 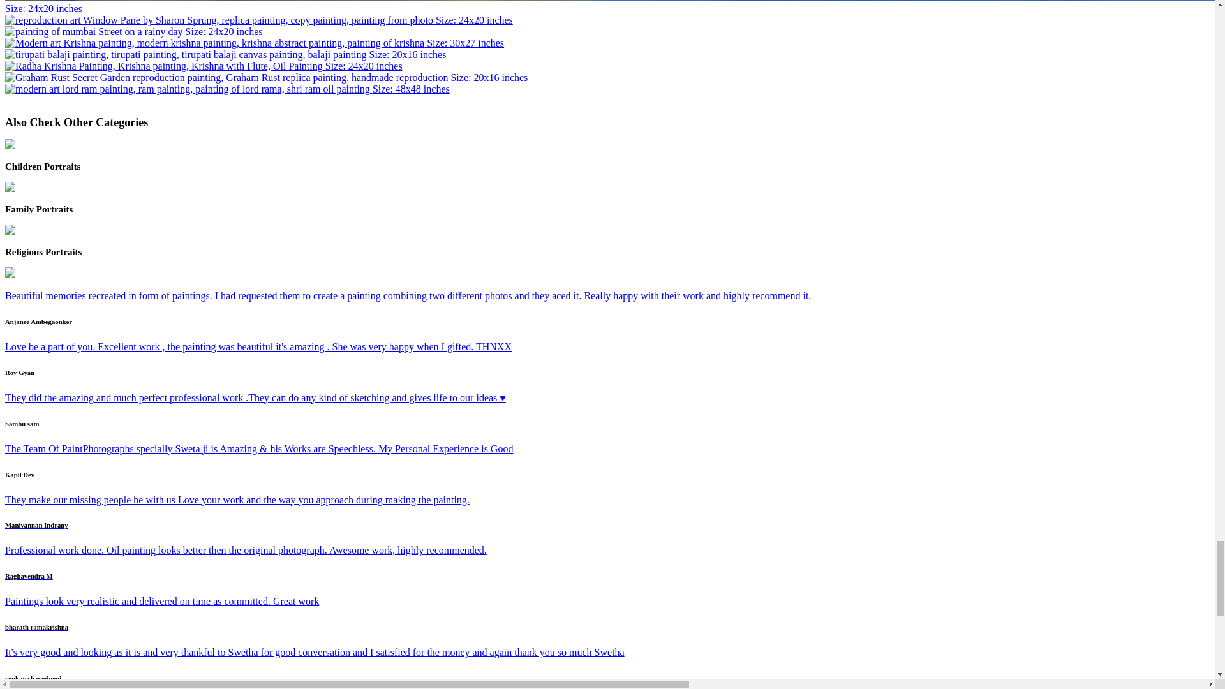 What do you see at coordinates (133, 32) in the screenshot?
I see `Size: 24x20 inches` at bounding box center [133, 32].